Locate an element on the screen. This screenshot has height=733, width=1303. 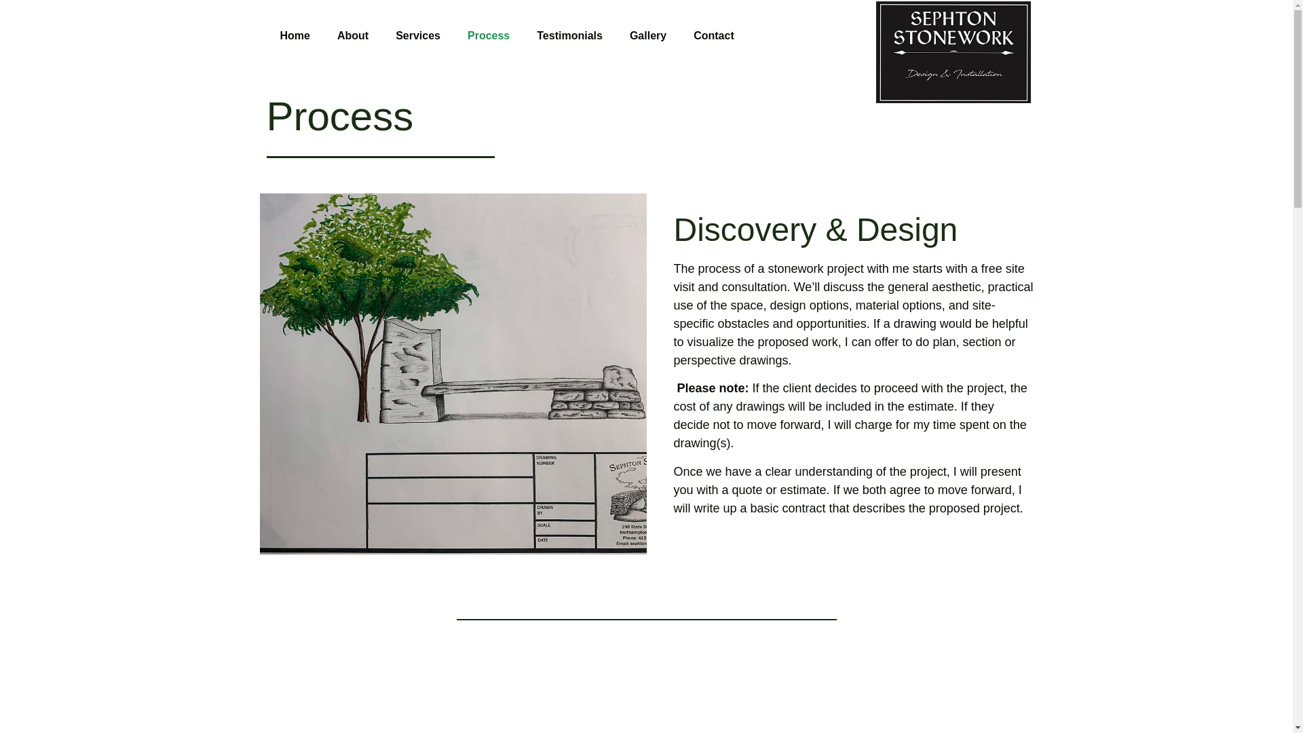
Gallery is located at coordinates (648, 35).